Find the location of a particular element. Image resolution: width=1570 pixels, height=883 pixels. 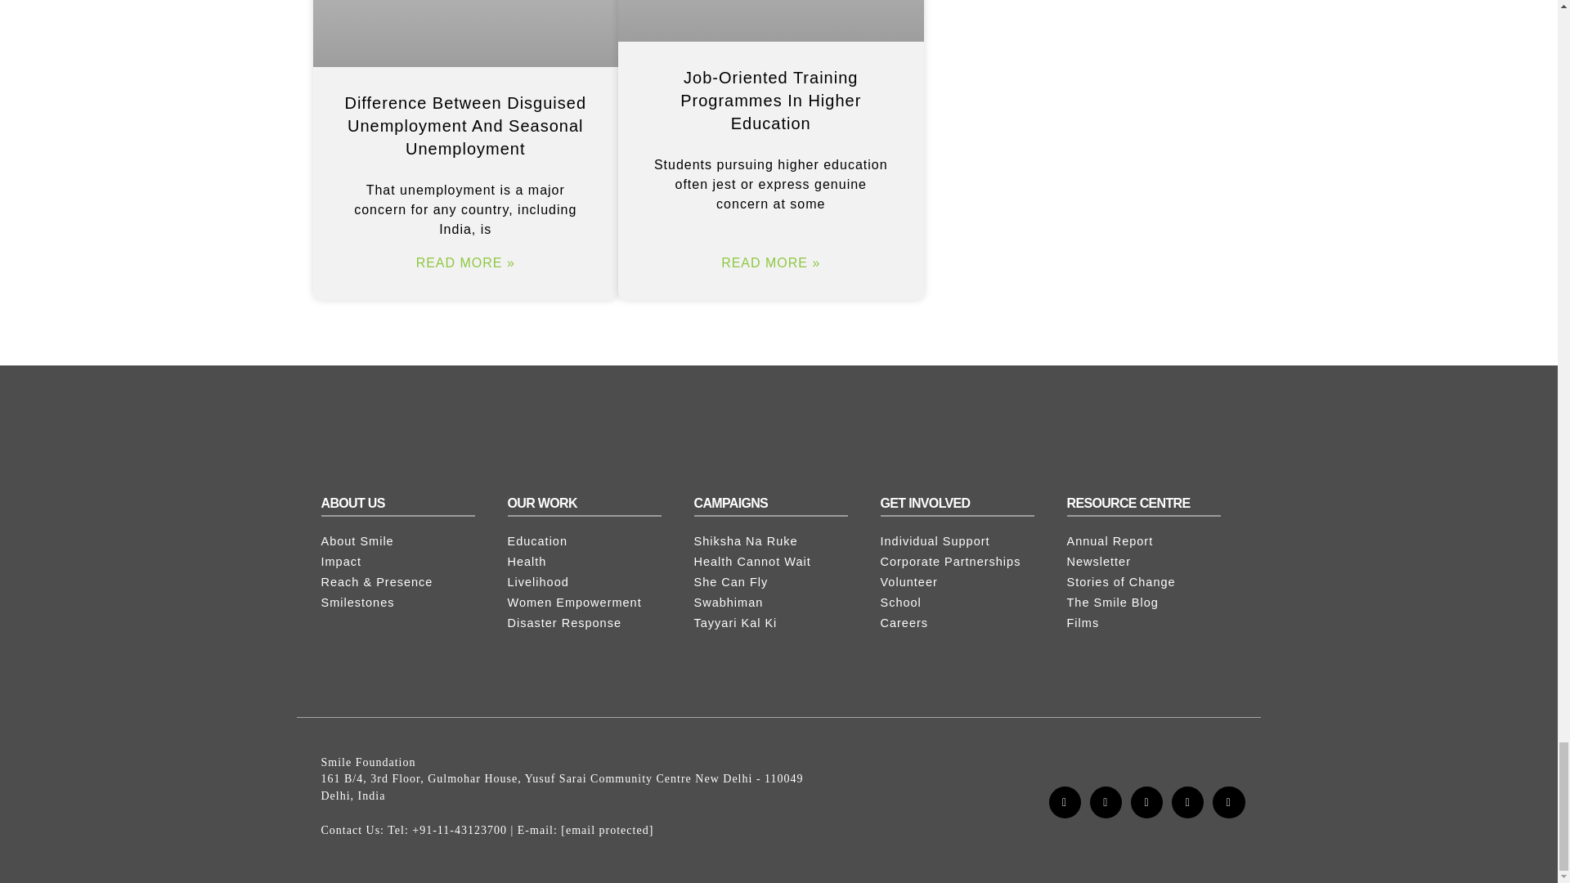

Click to Call is located at coordinates (460, 829).